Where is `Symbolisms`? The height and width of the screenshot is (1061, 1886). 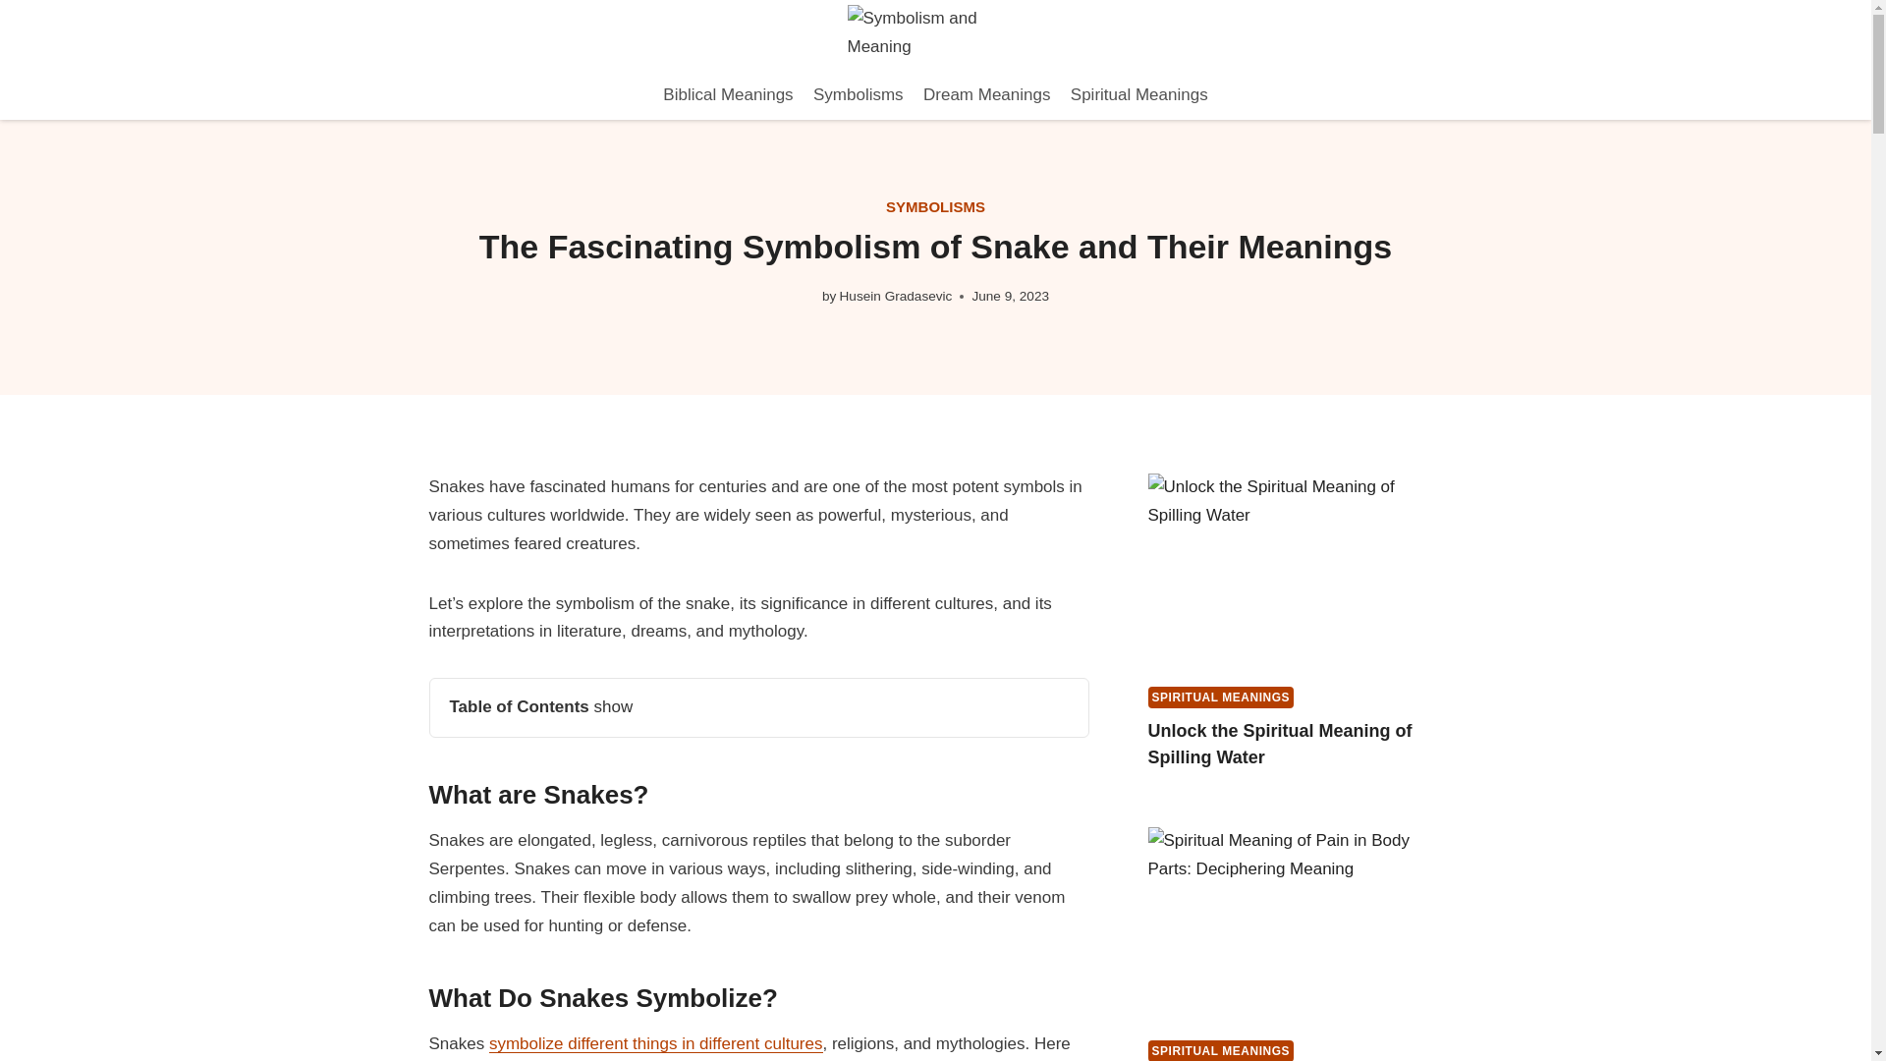
Symbolisms is located at coordinates (935, 206).